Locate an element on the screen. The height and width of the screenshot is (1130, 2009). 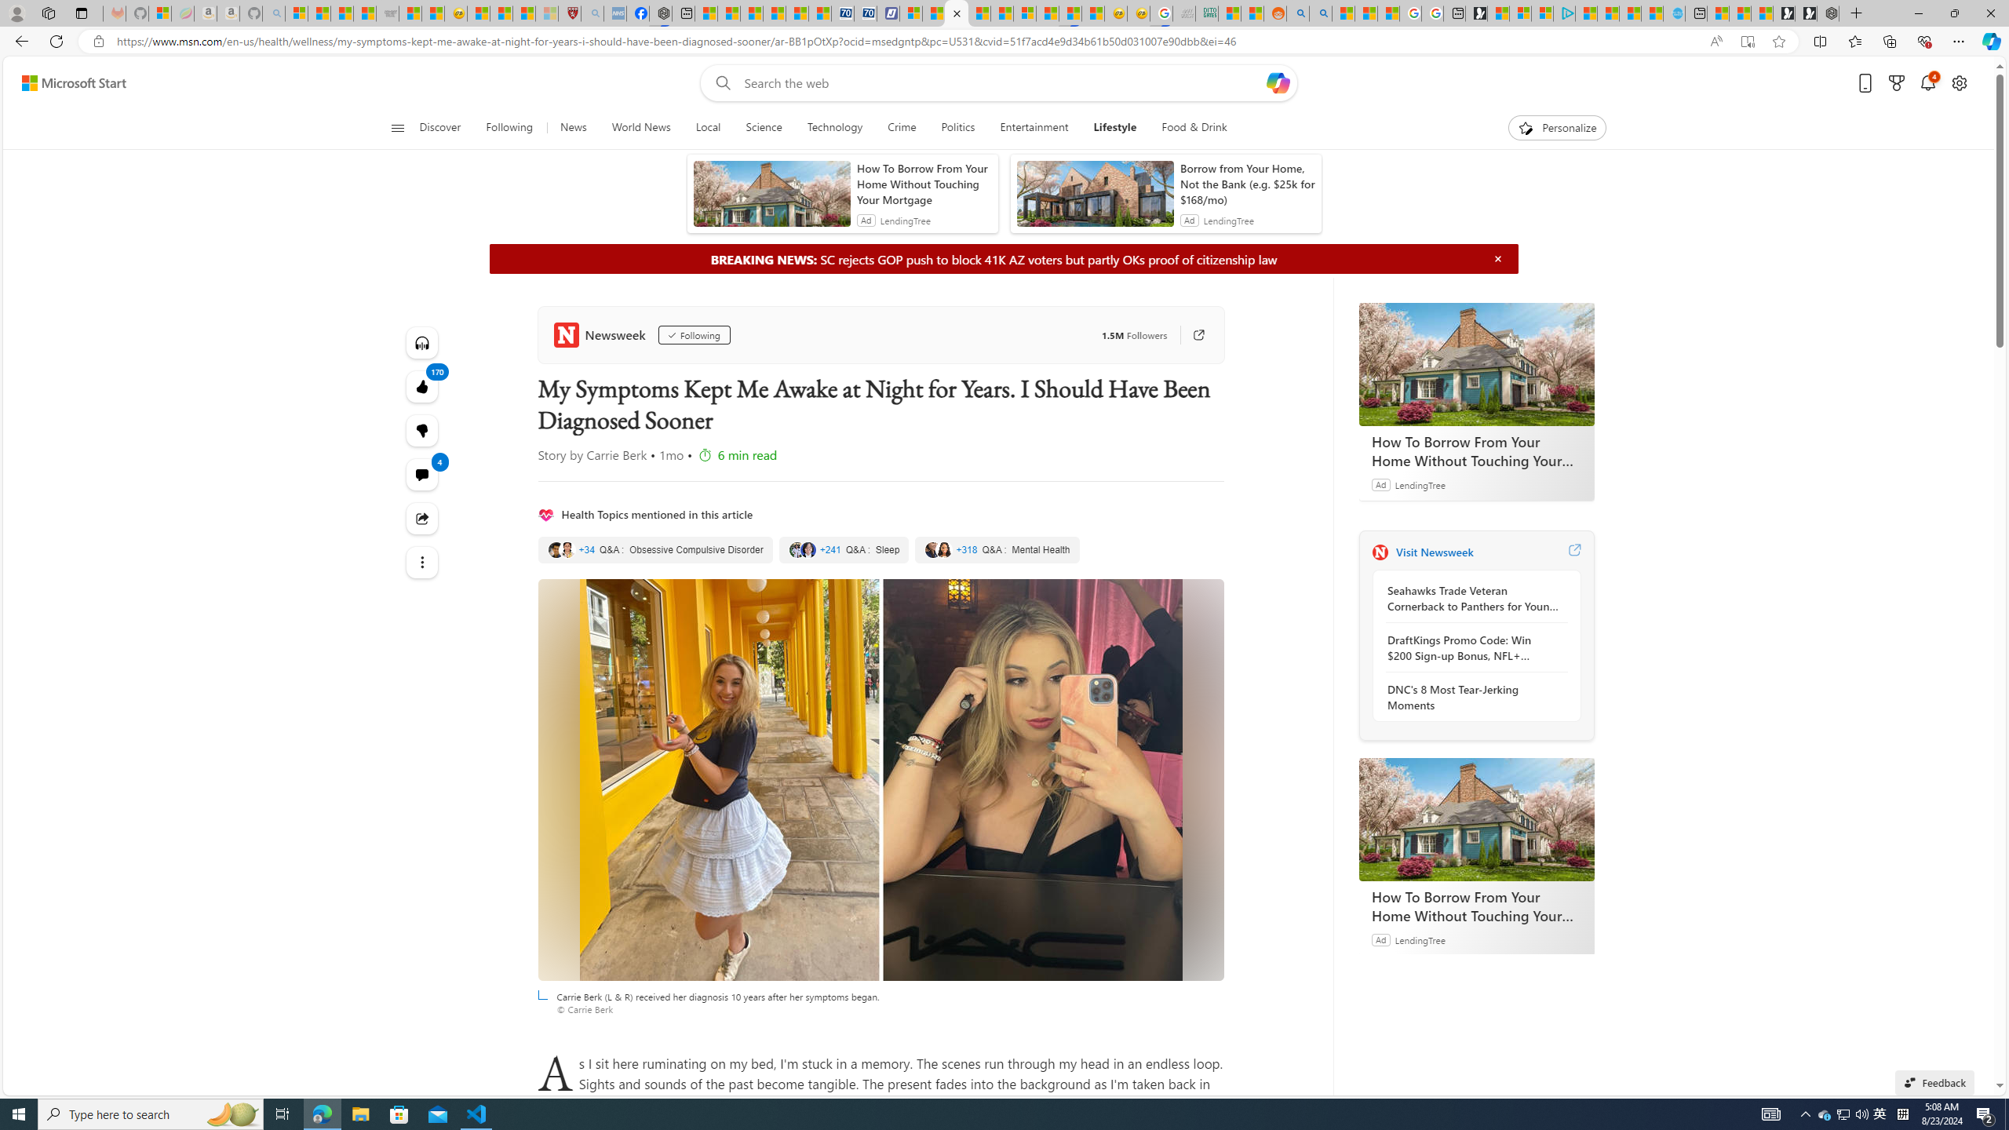
Stocks - MSN is located at coordinates (365, 13).